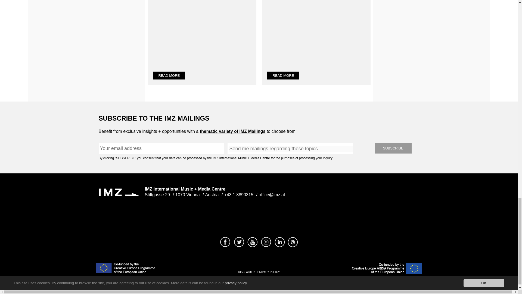 Image resolution: width=522 pixels, height=294 pixels. I want to click on READ MORE, so click(283, 75).